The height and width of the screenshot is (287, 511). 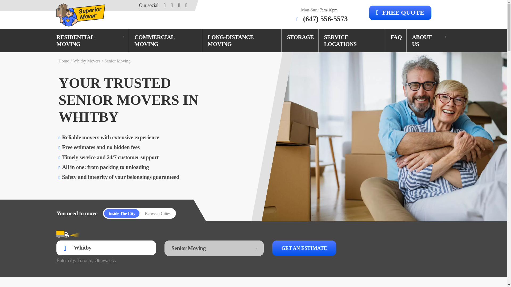 I want to click on SERVICE LOCATIONS, so click(x=352, y=41).